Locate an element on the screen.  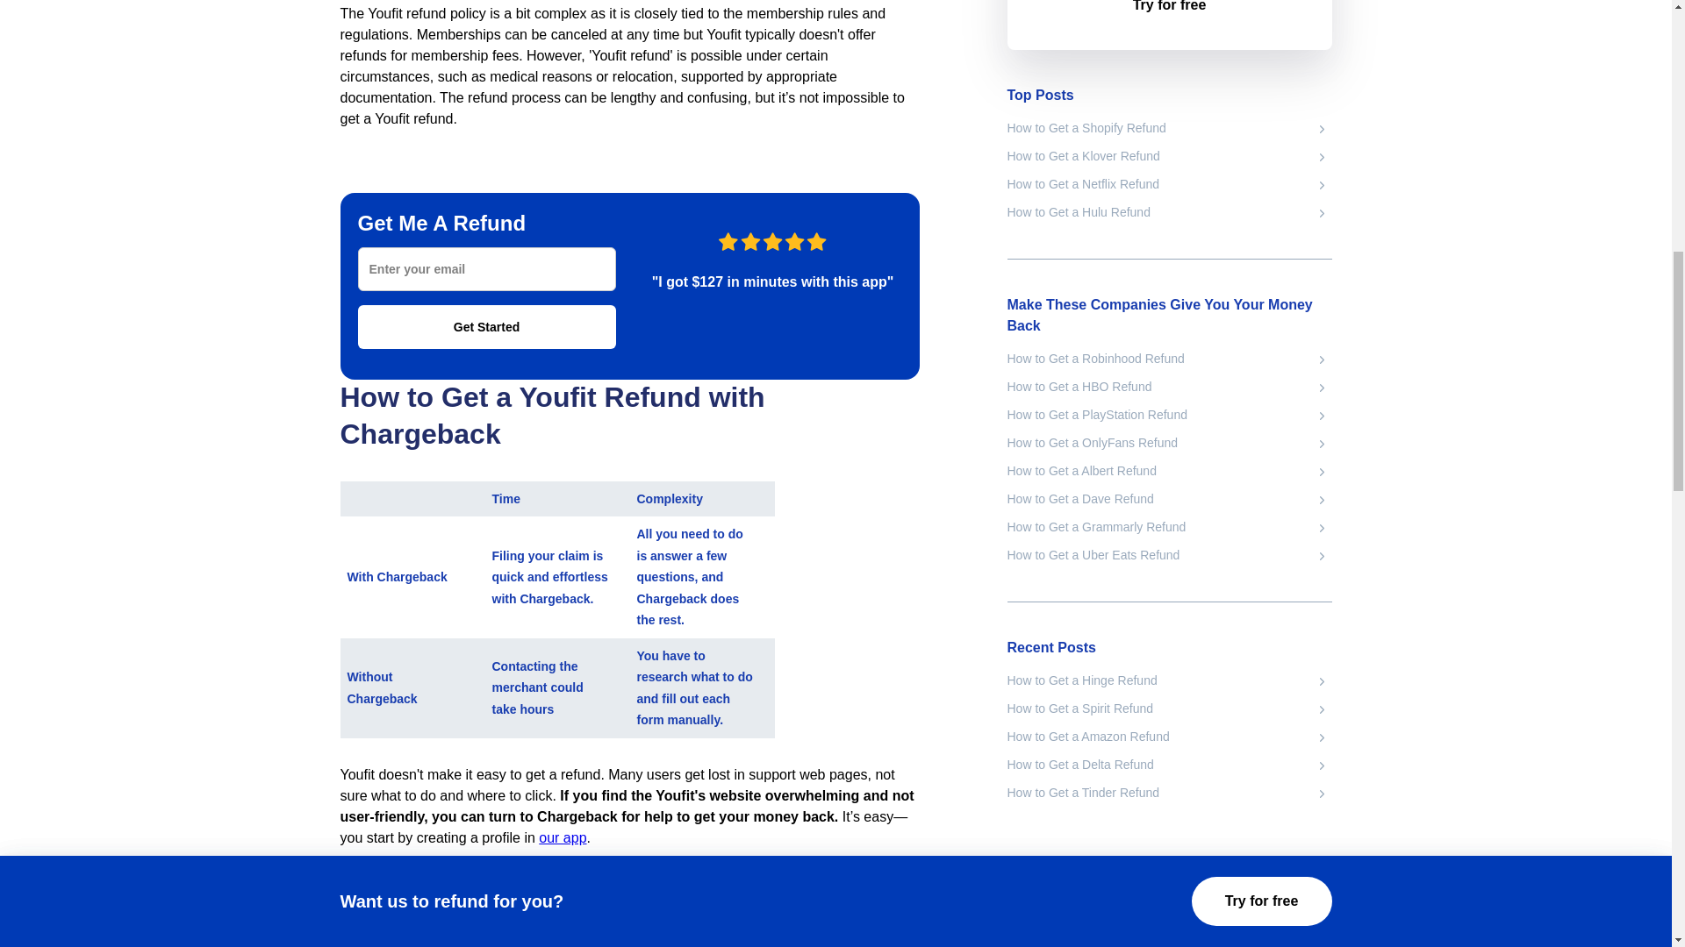
Get Started is located at coordinates (486, 326).